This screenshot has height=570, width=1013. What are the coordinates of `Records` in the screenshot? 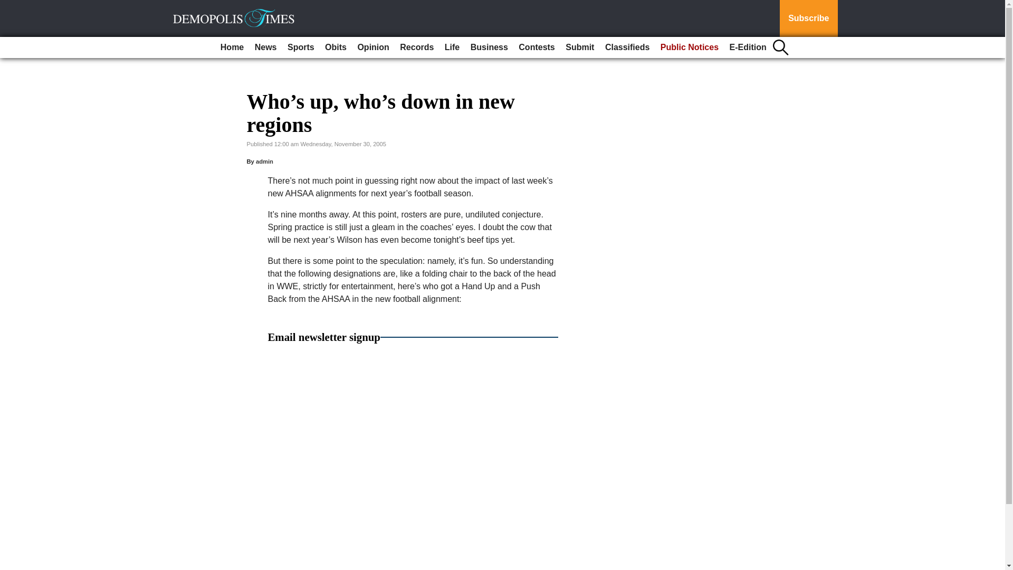 It's located at (417, 47).